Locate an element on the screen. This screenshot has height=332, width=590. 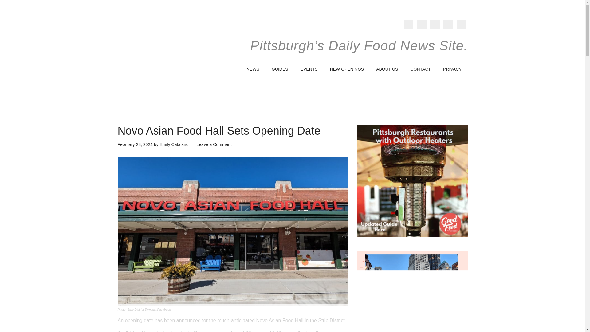
GUIDES is located at coordinates (280, 69).